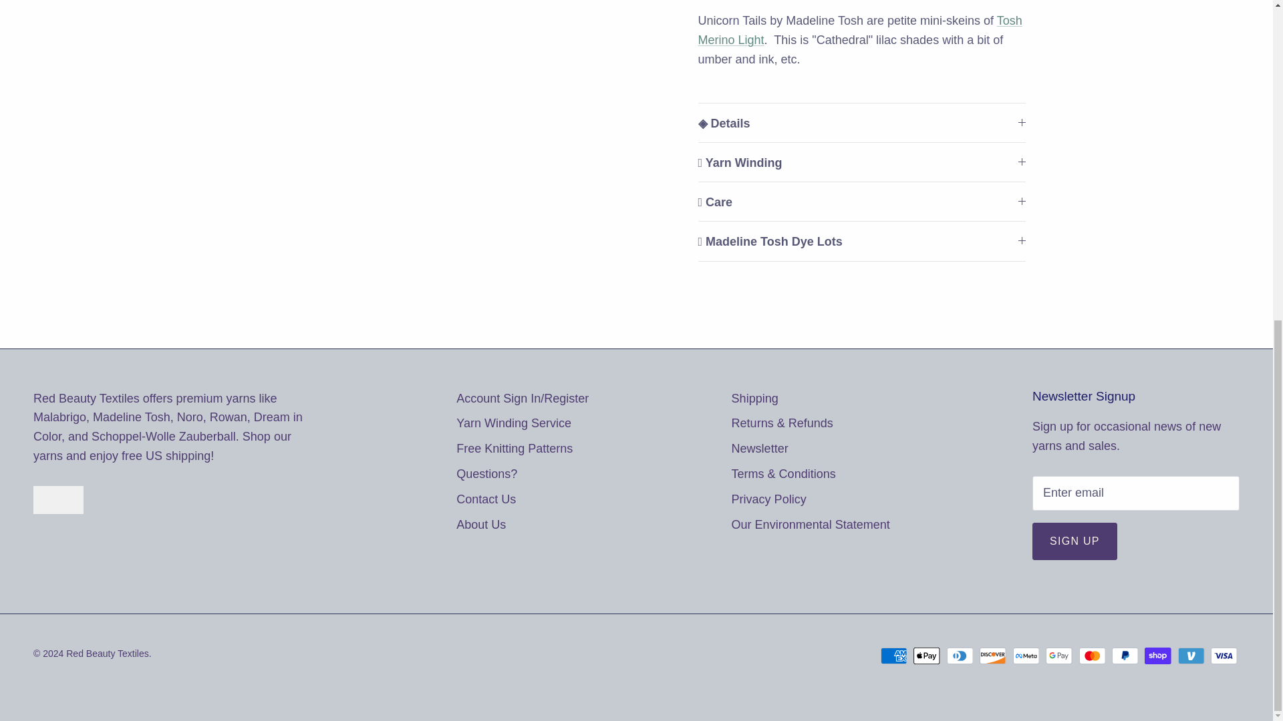  What do you see at coordinates (993, 656) in the screenshot?
I see `Discover` at bounding box center [993, 656].